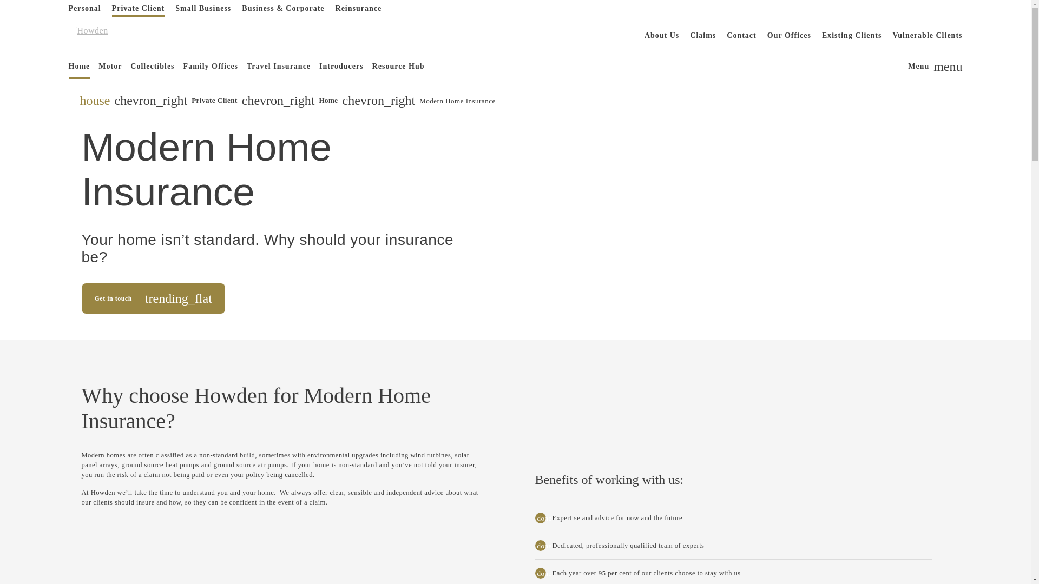 This screenshot has height=584, width=1039. Describe the element at coordinates (341, 66) in the screenshot. I see `Resource Hub` at that location.